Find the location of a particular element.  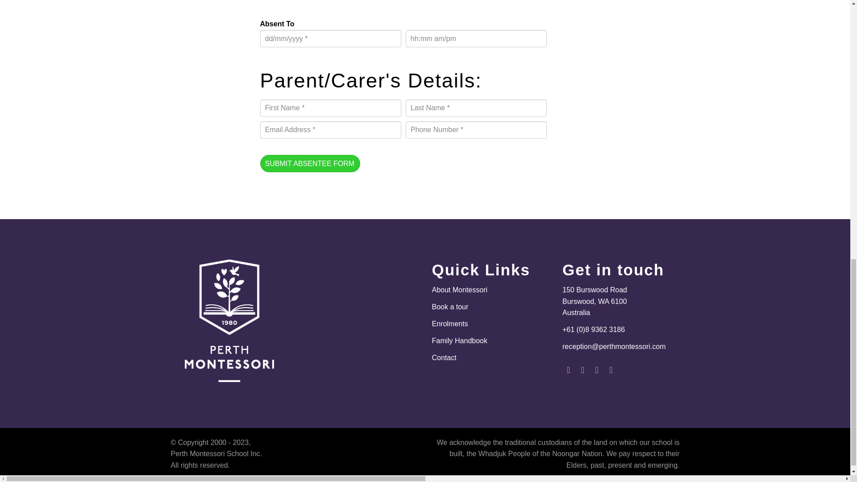

Book a tour is located at coordinates (450, 307).